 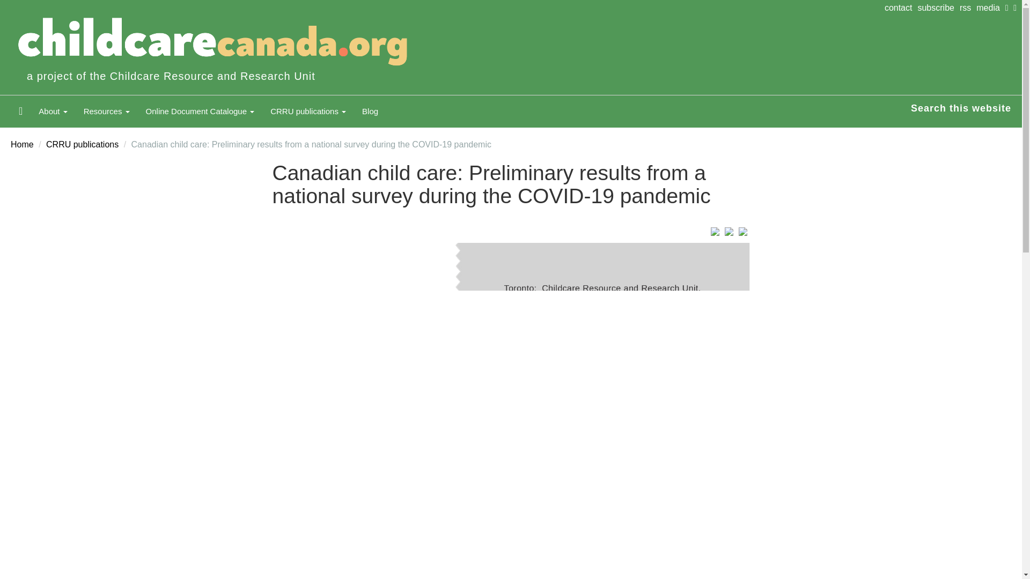 What do you see at coordinates (106, 112) in the screenshot?
I see `Browse key CRRU resource areas` at bounding box center [106, 112].